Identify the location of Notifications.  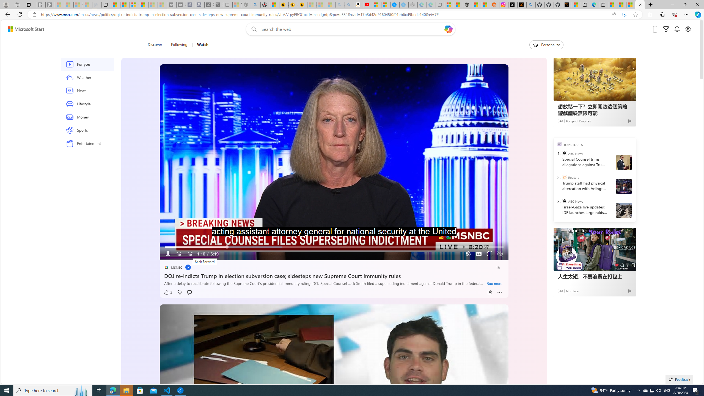
(677, 29).